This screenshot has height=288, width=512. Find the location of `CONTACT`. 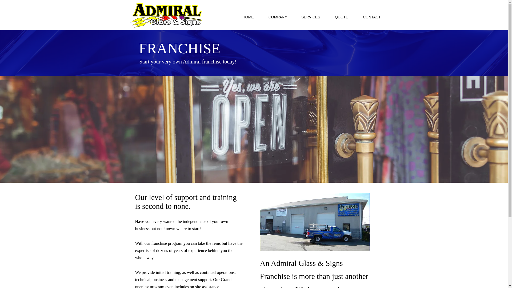

CONTACT is located at coordinates (368, 17).